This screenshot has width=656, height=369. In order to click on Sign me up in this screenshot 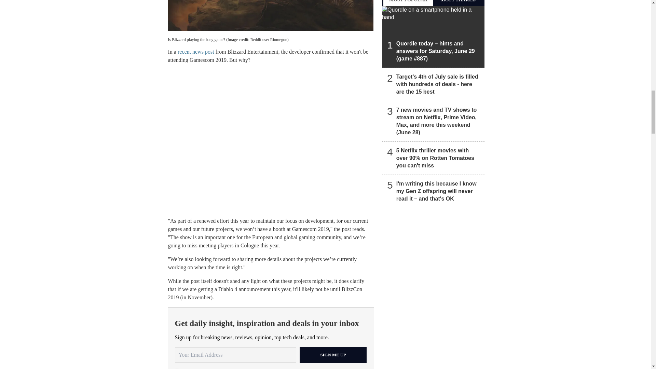, I will do `click(333, 355)`.